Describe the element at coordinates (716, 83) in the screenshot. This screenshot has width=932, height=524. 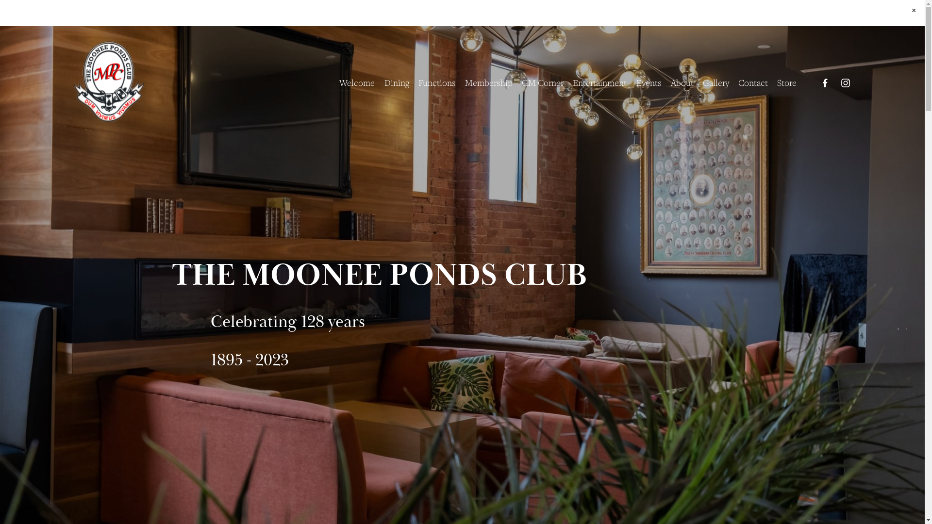
I see `Gallery` at that location.